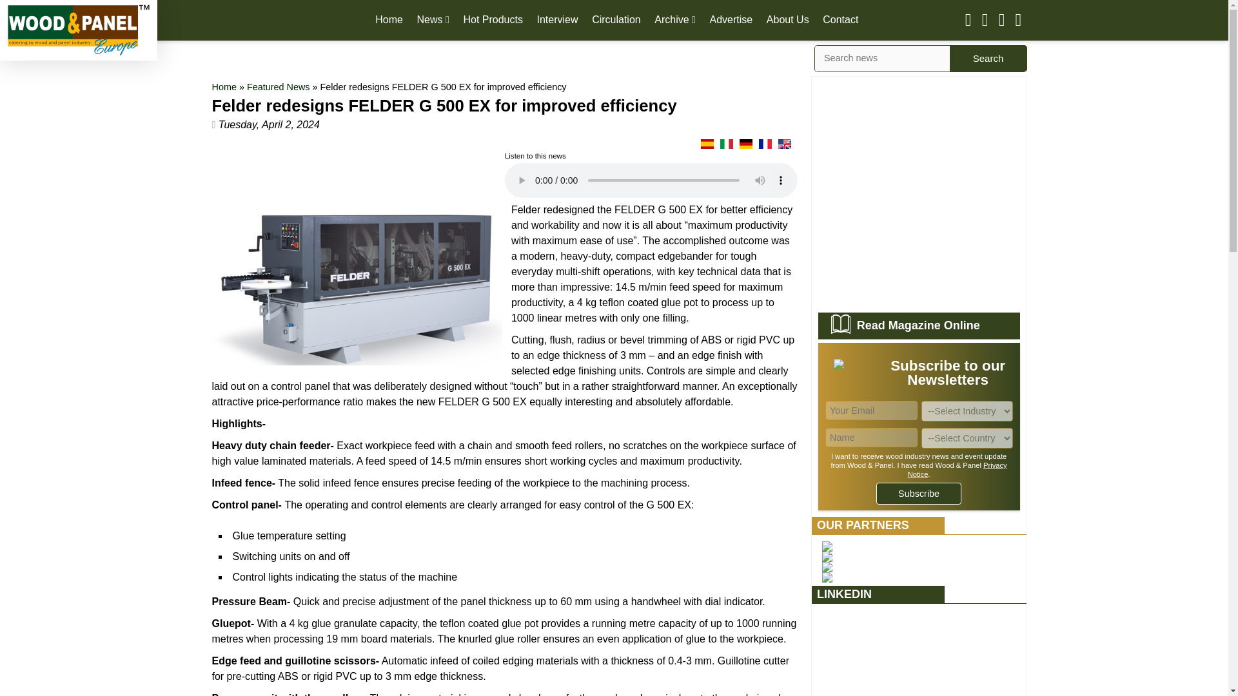 The height and width of the screenshot is (696, 1238). I want to click on News, so click(433, 19).